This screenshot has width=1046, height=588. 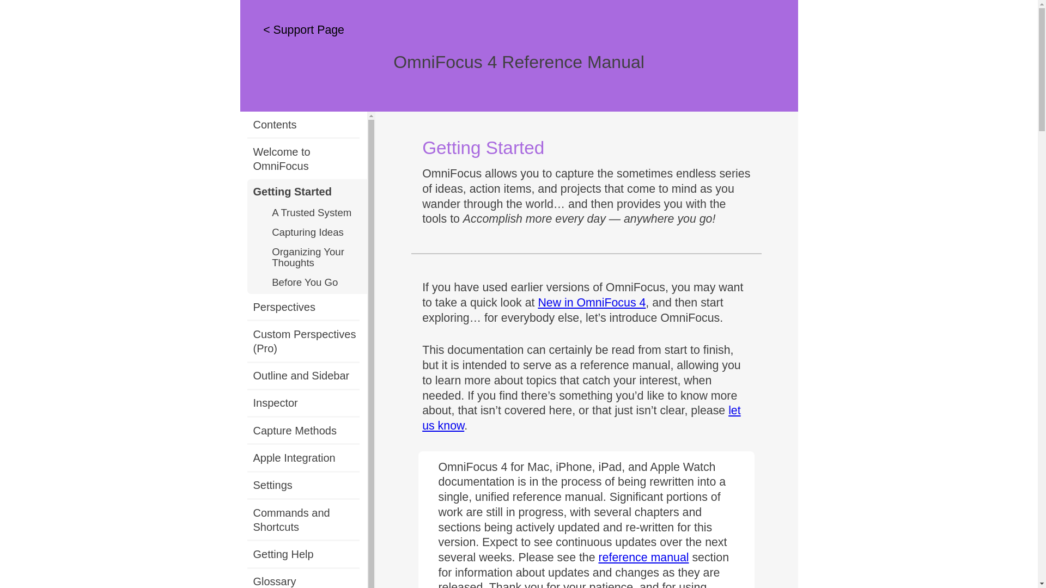 What do you see at coordinates (316, 234) in the screenshot?
I see `Capturing Ideas` at bounding box center [316, 234].